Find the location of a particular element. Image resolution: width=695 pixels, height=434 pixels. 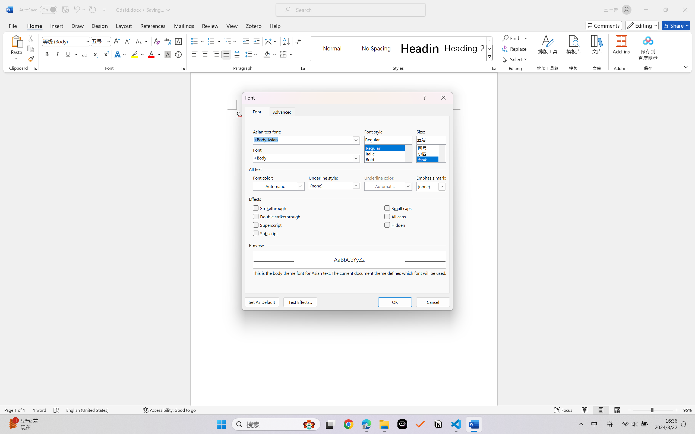

Text Effects... is located at coordinates (300, 302).